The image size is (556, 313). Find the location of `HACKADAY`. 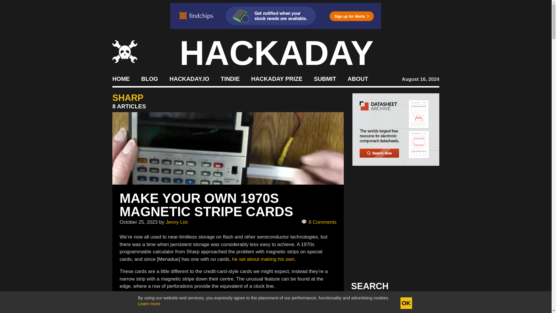

HACKADAY is located at coordinates (277, 53).